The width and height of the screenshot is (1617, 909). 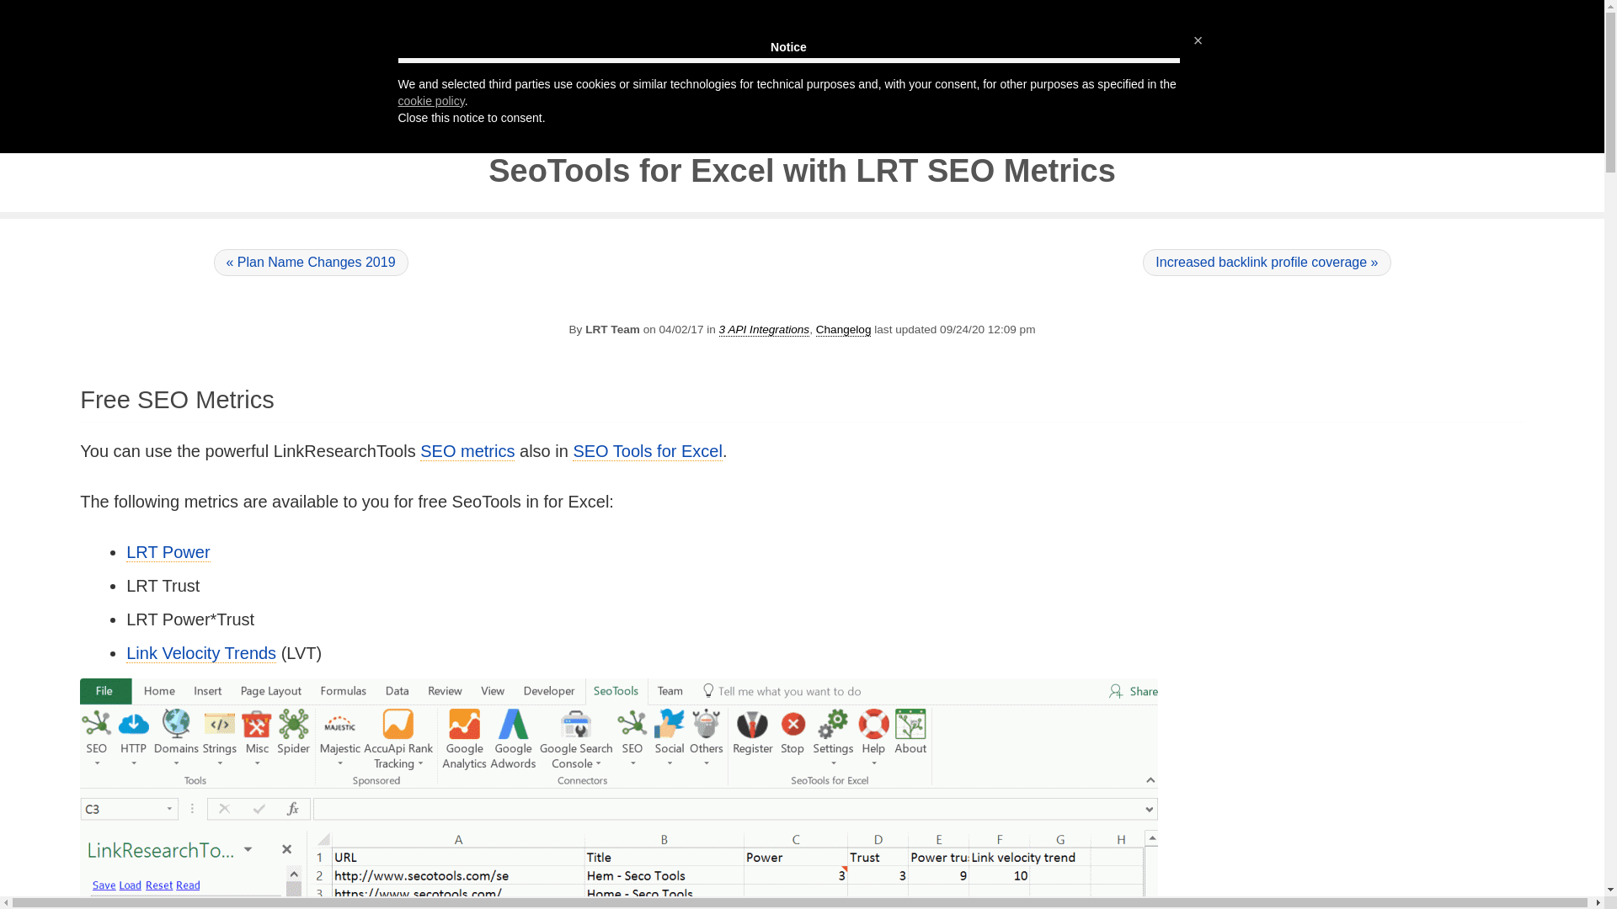 I want to click on Deutsch, so click(x=1459, y=22).